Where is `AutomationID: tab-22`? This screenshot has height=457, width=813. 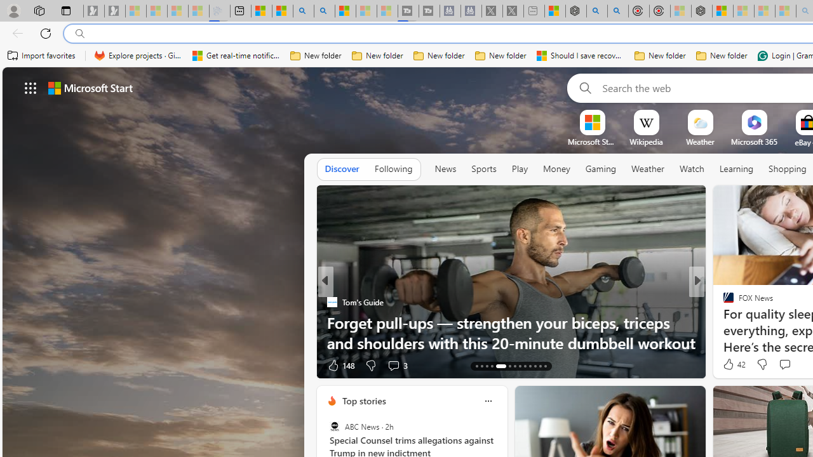
AutomationID: tab-22 is located at coordinates (530, 366).